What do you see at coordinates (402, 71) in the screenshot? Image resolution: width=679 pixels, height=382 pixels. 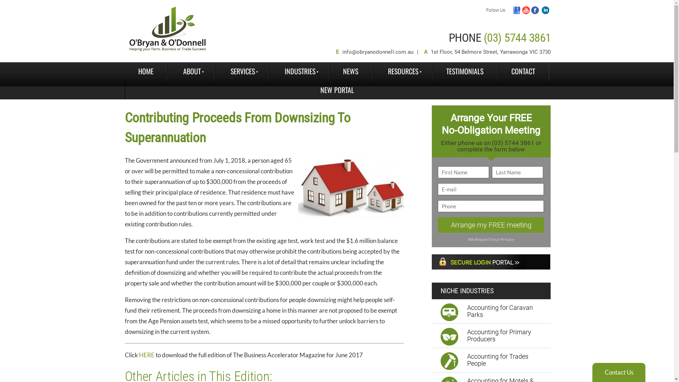 I see `RESOURCES` at bounding box center [402, 71].